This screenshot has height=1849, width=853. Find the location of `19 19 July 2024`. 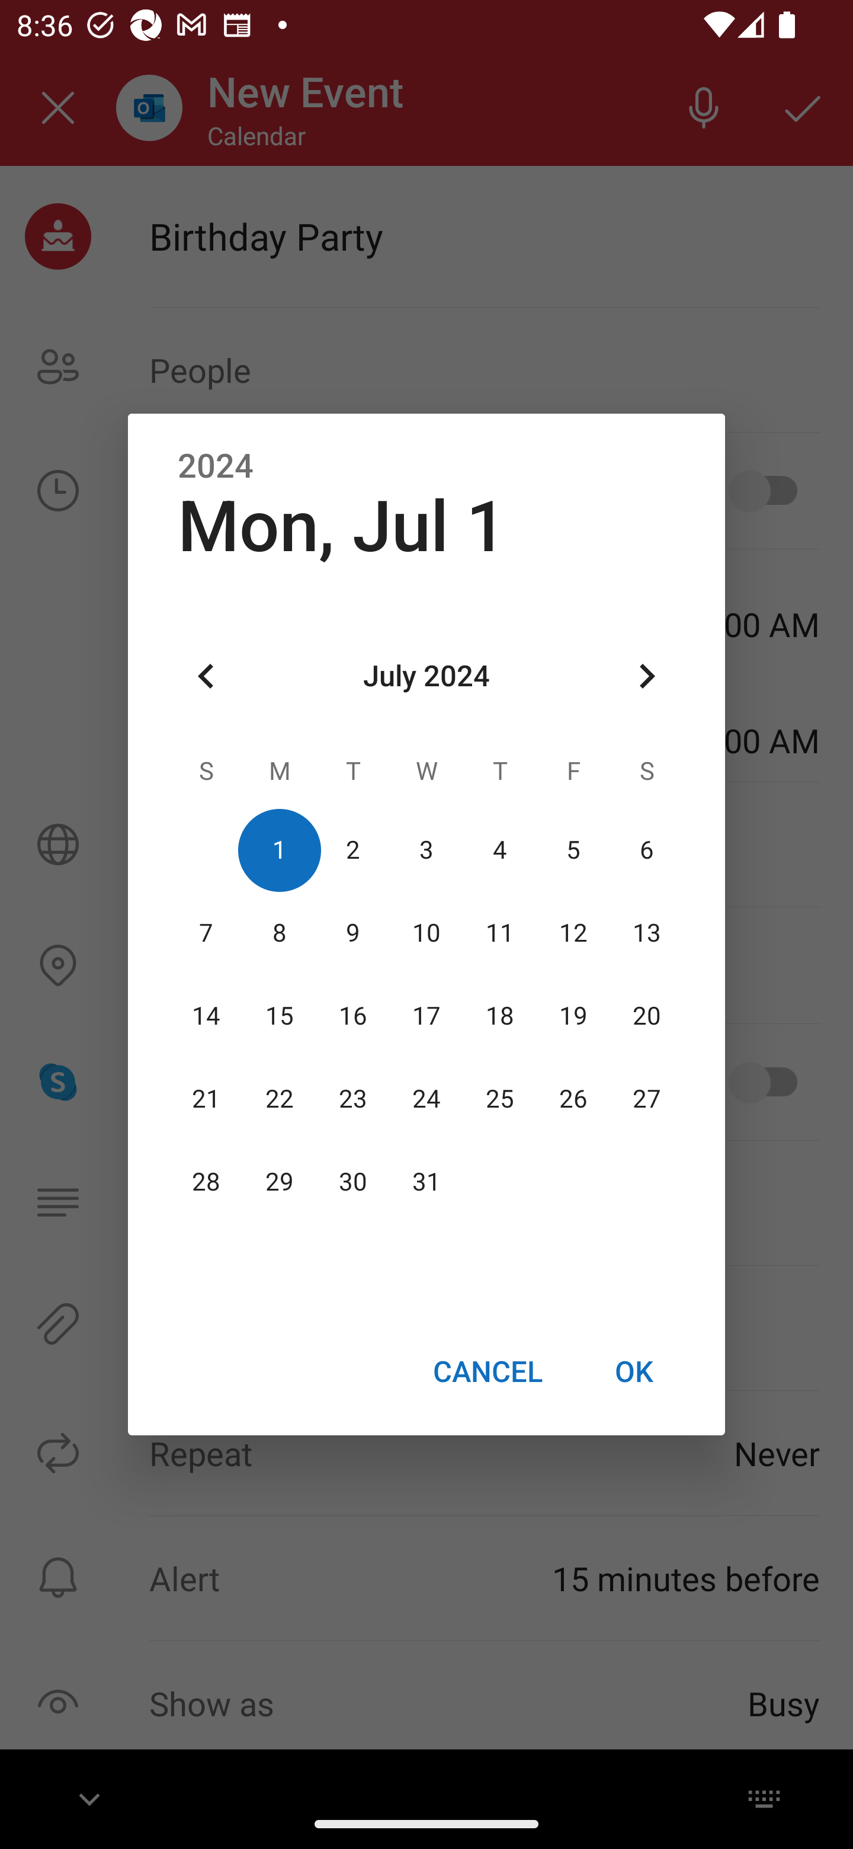

19 19 July 2024 is located at coordinates (573, 1016).